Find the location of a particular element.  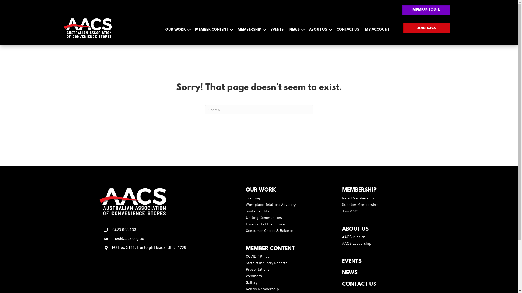

OUR WORK is located at coordinates (177, 30).